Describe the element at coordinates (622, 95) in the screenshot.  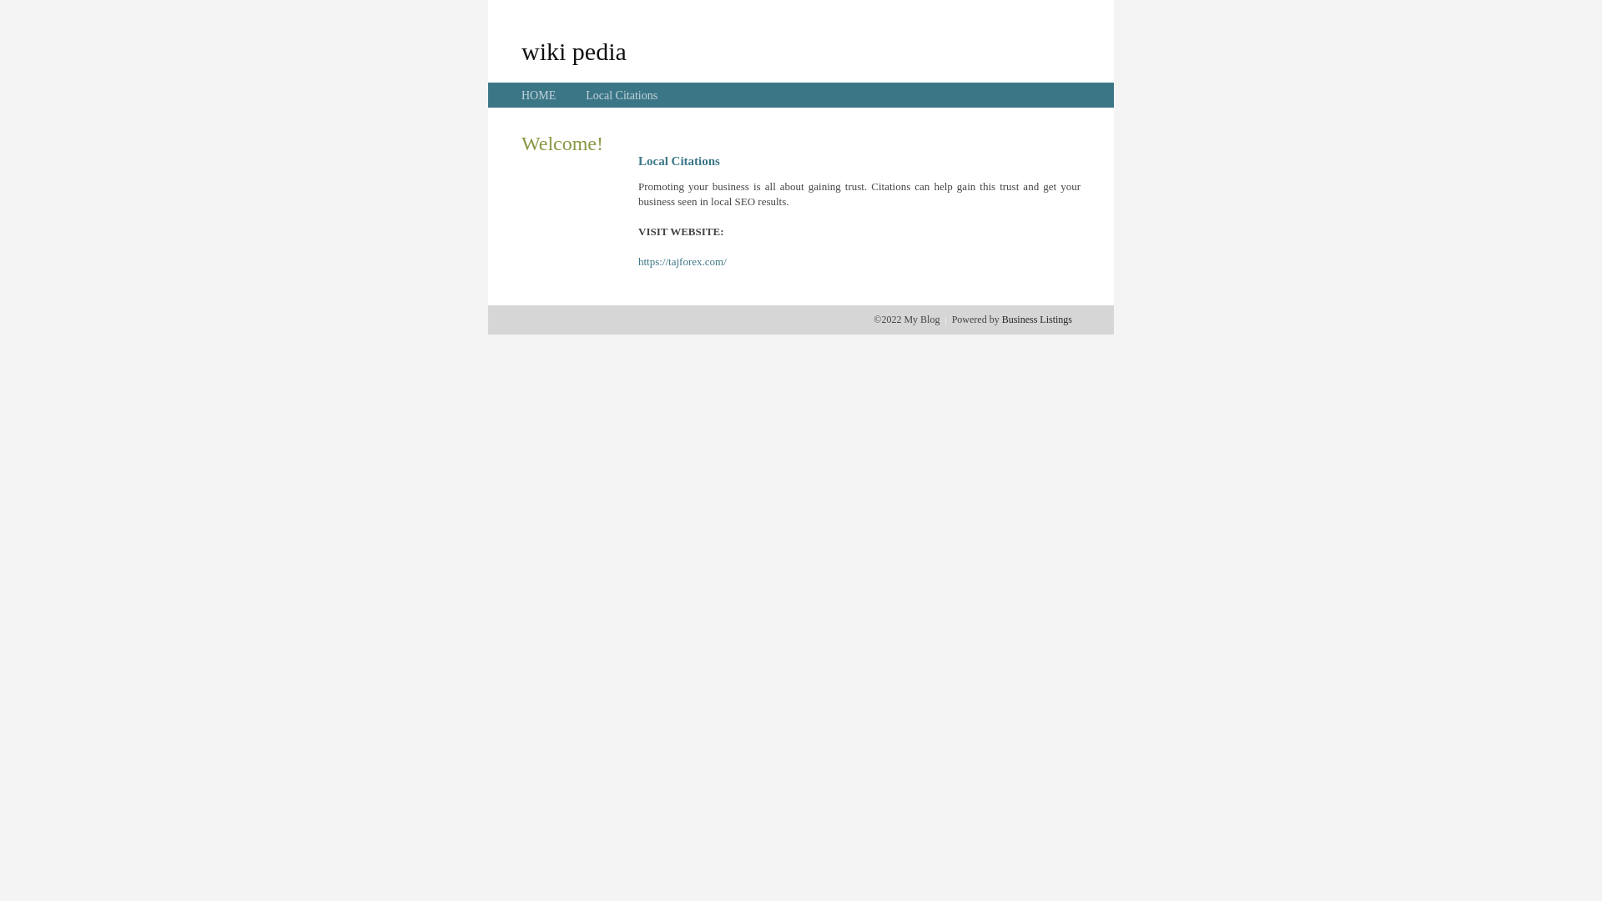
I see `Local Citations` at that location.